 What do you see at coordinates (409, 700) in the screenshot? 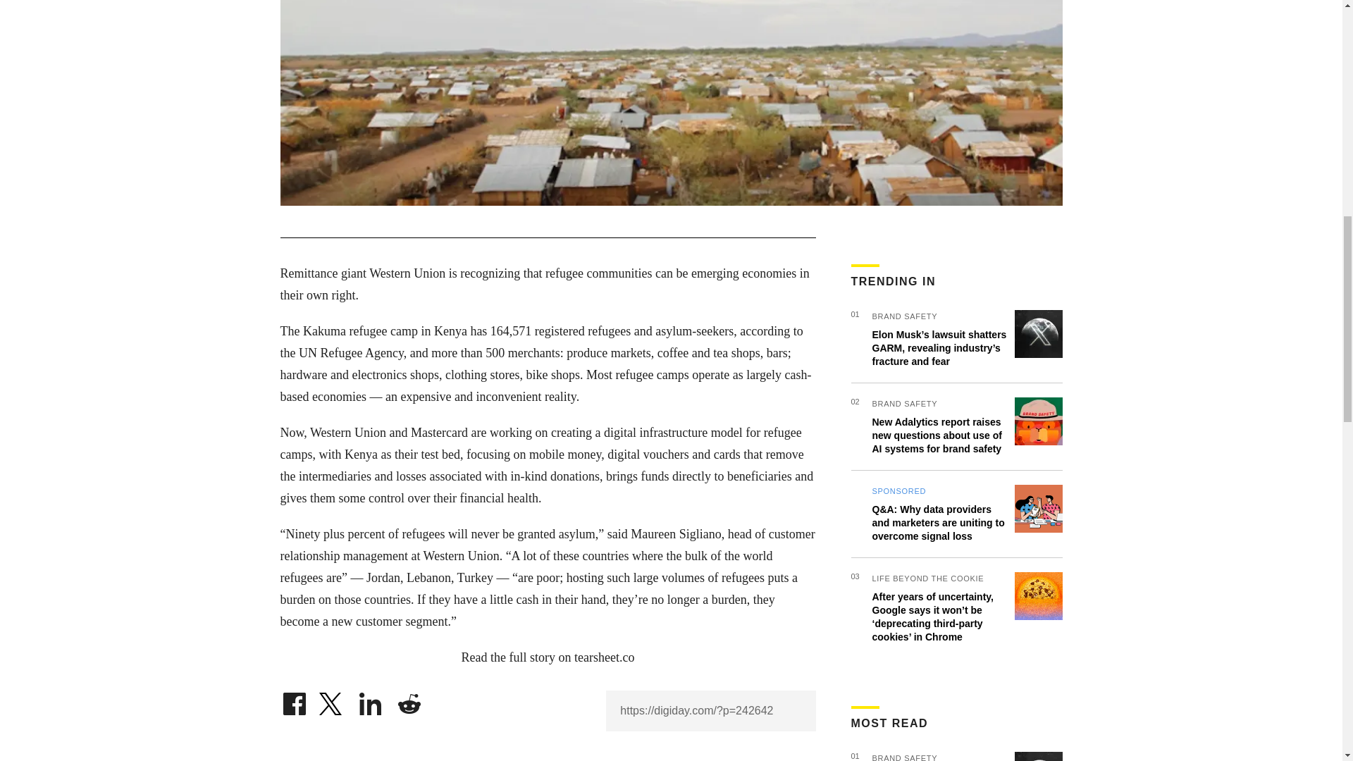
I see `Share on Reddit` at bounding box center [409, 700].